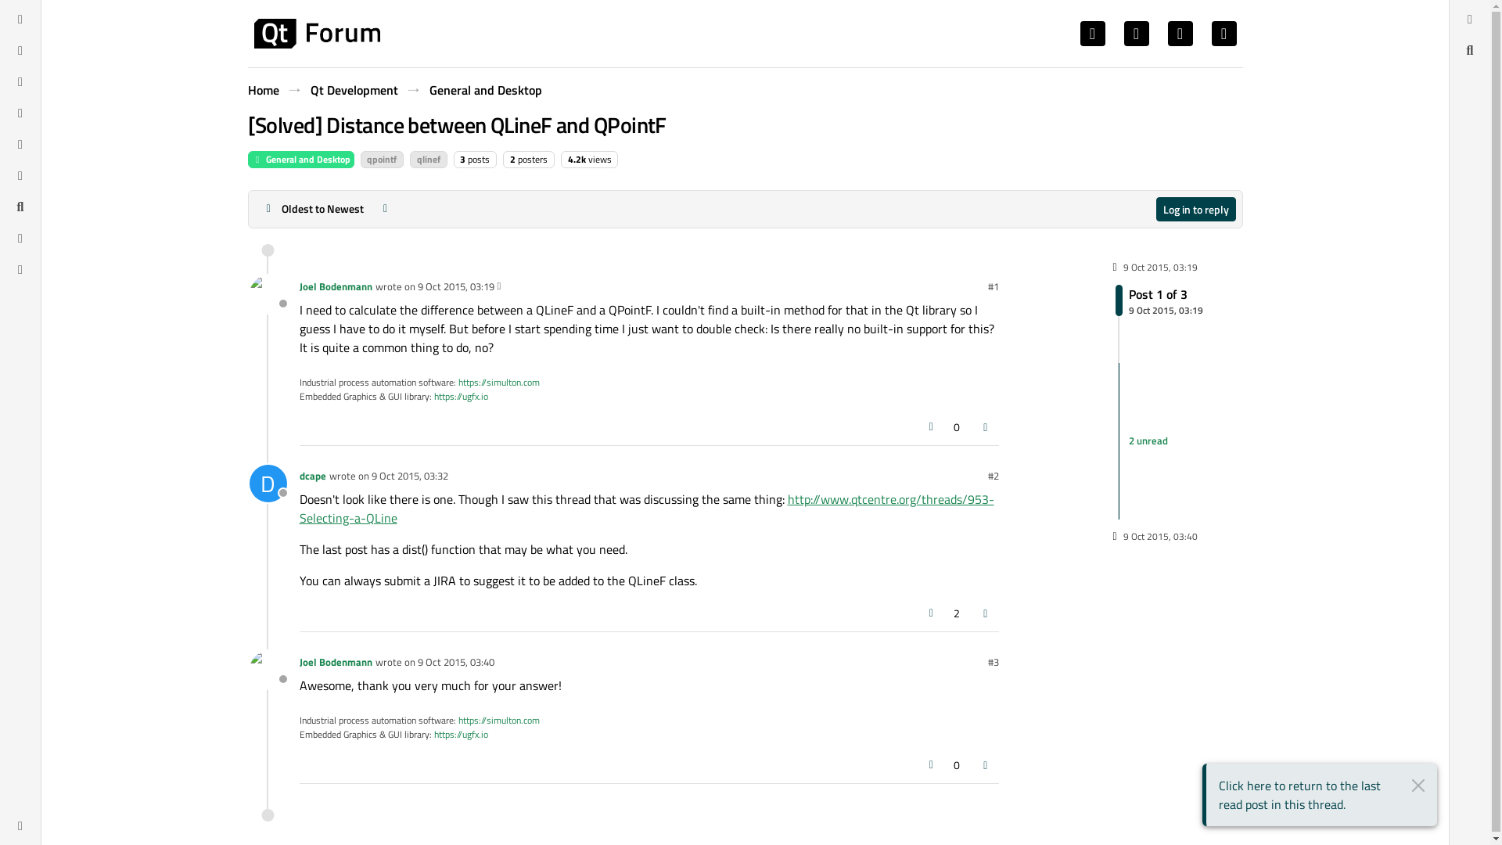 Image resolution: width=1502 pixels, height=845 pixels. I want to click on Joel Bodenmann, so click(1159, 300).